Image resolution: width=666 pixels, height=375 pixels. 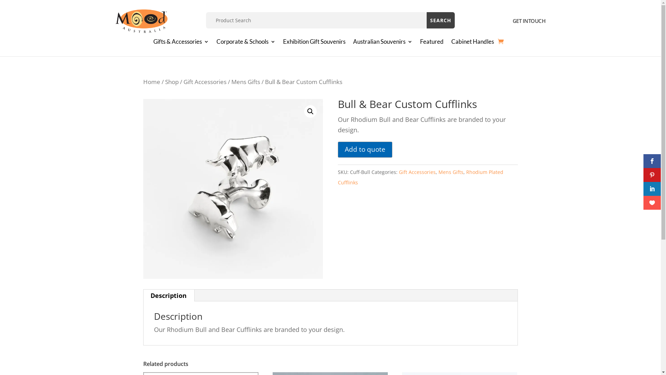 I want to click on Exhibition Gift Souvenirs, so click(x=314, y=43).